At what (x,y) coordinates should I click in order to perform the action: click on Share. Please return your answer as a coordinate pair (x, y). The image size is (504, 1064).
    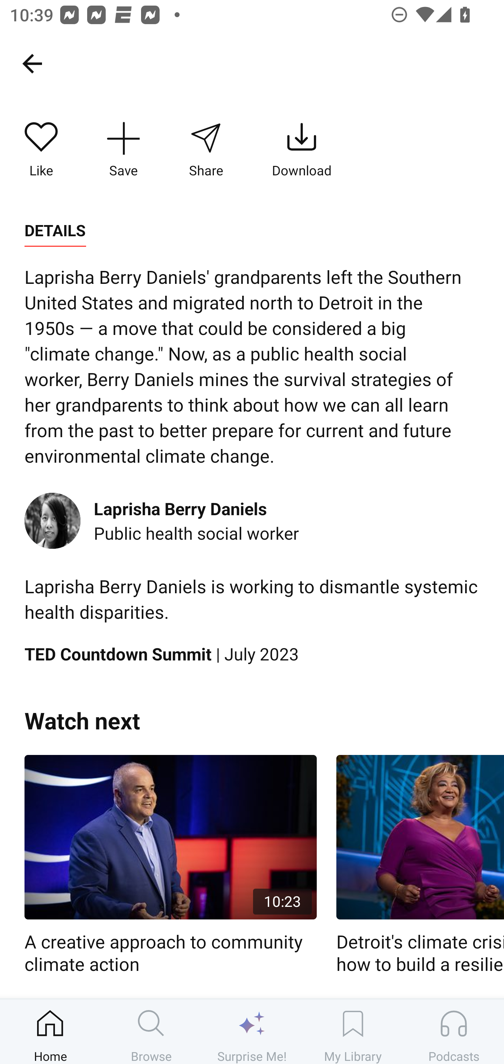
    Looking at the image, I should click on (205, 150).